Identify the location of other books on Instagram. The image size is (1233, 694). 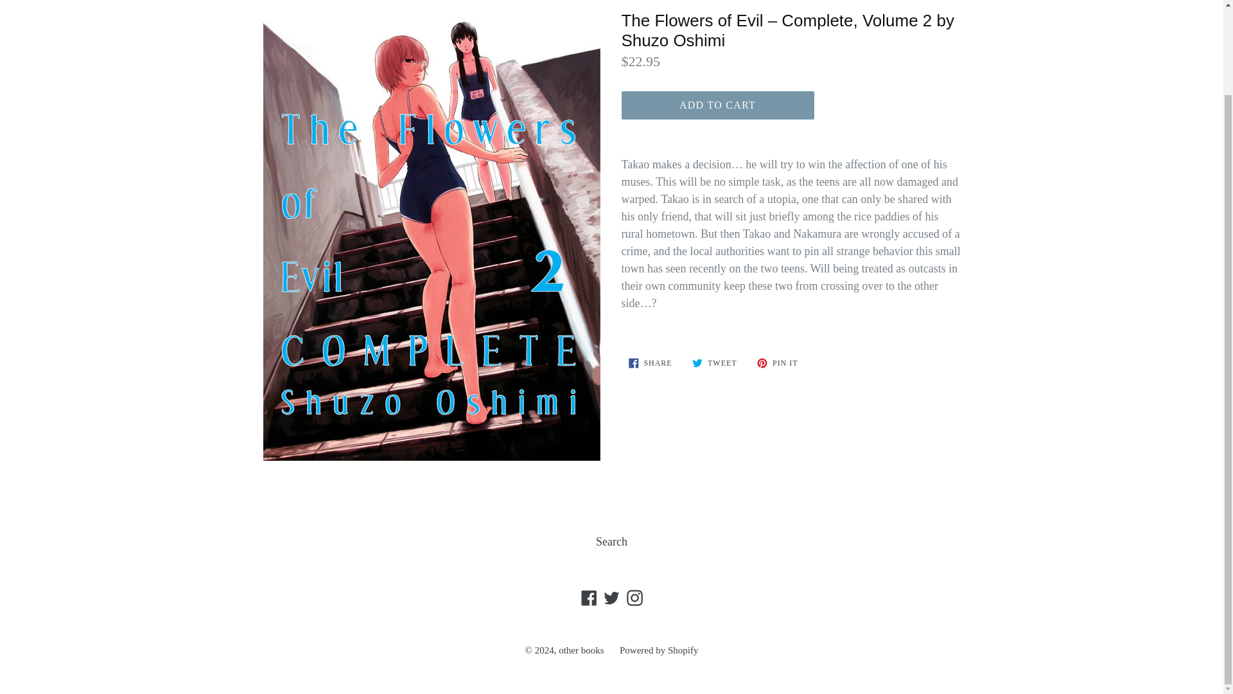
(633, 596).